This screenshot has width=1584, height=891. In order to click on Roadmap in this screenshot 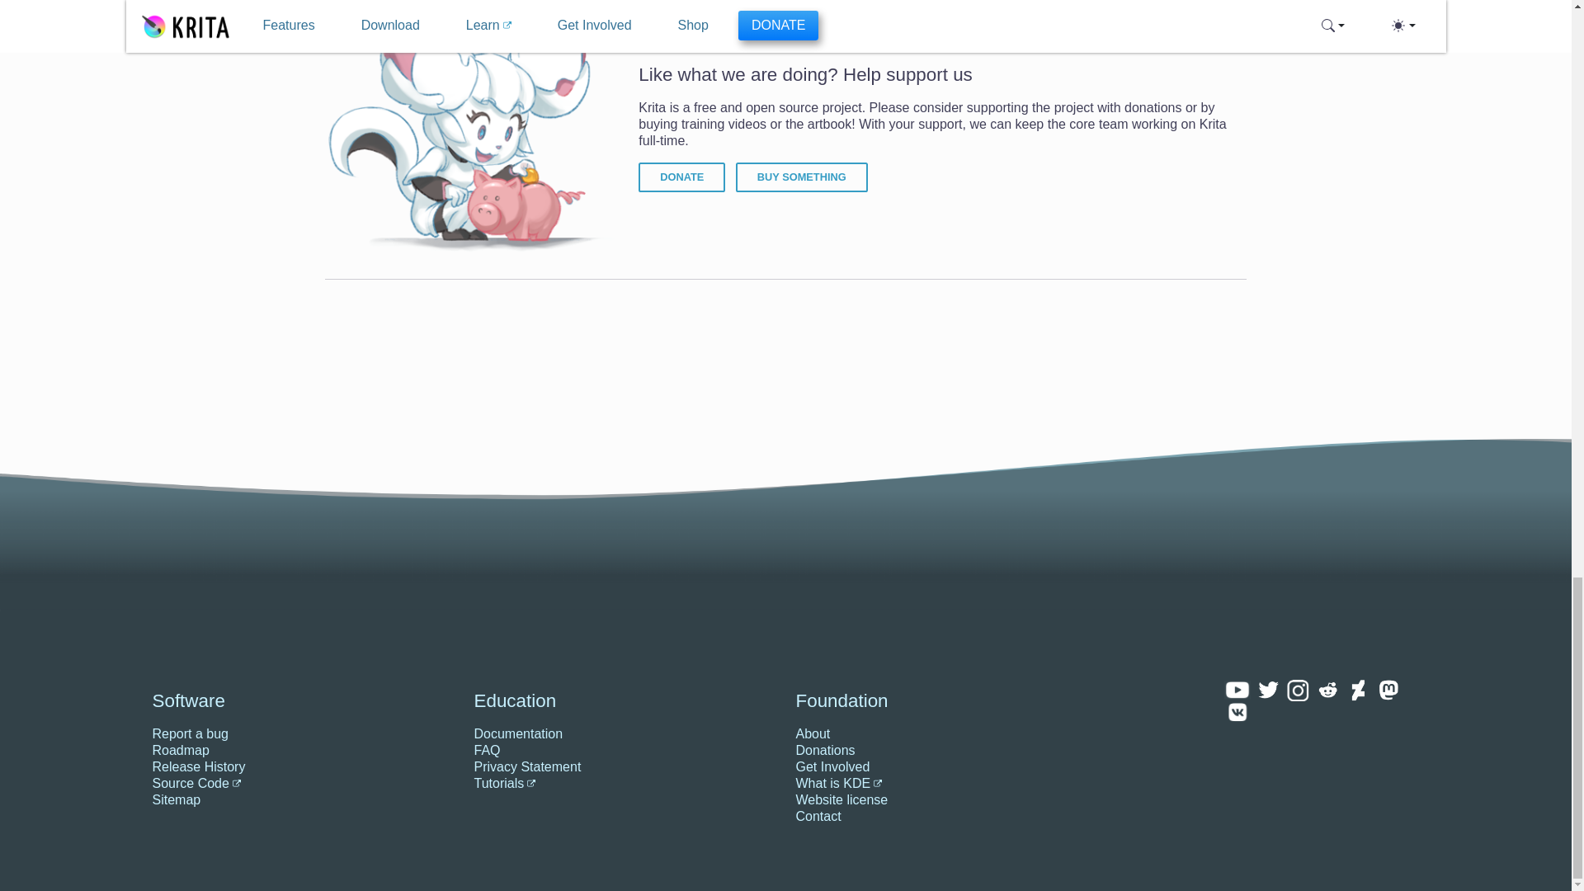, I will do `click(302, 751)`.